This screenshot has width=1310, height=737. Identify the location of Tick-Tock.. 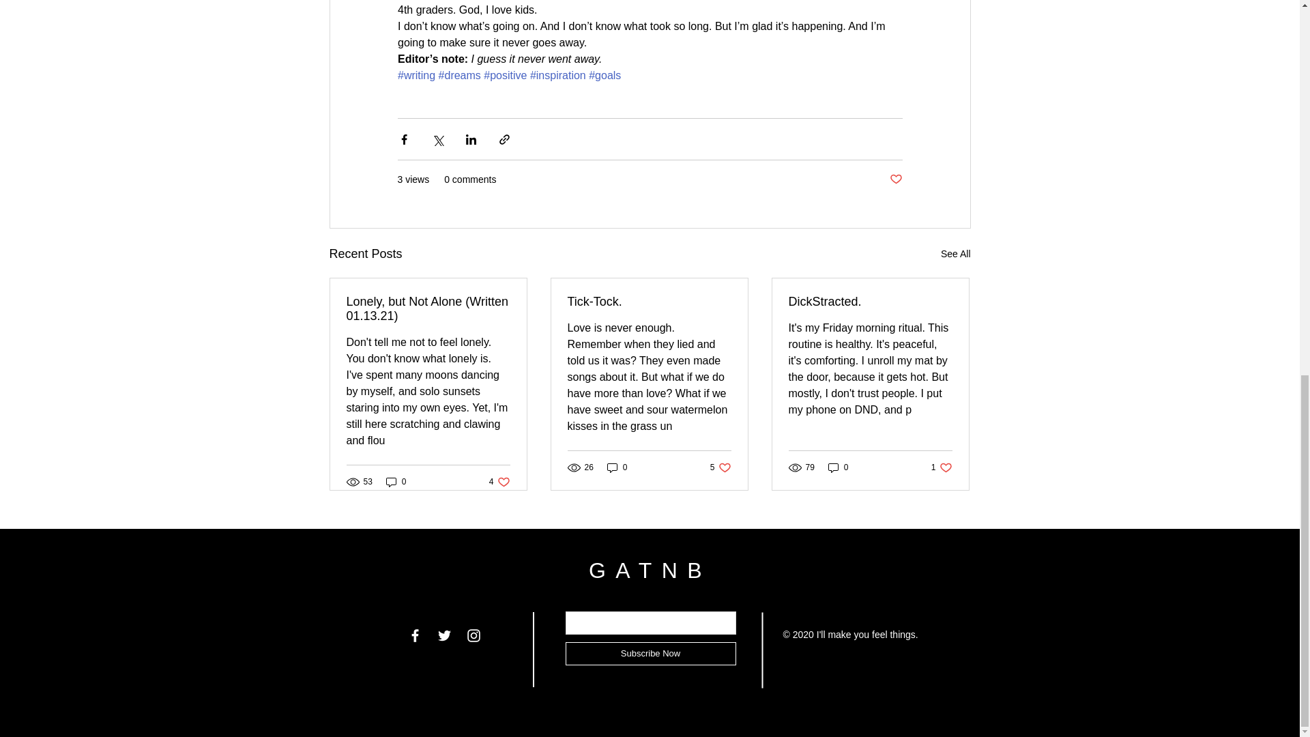
(499, 482).